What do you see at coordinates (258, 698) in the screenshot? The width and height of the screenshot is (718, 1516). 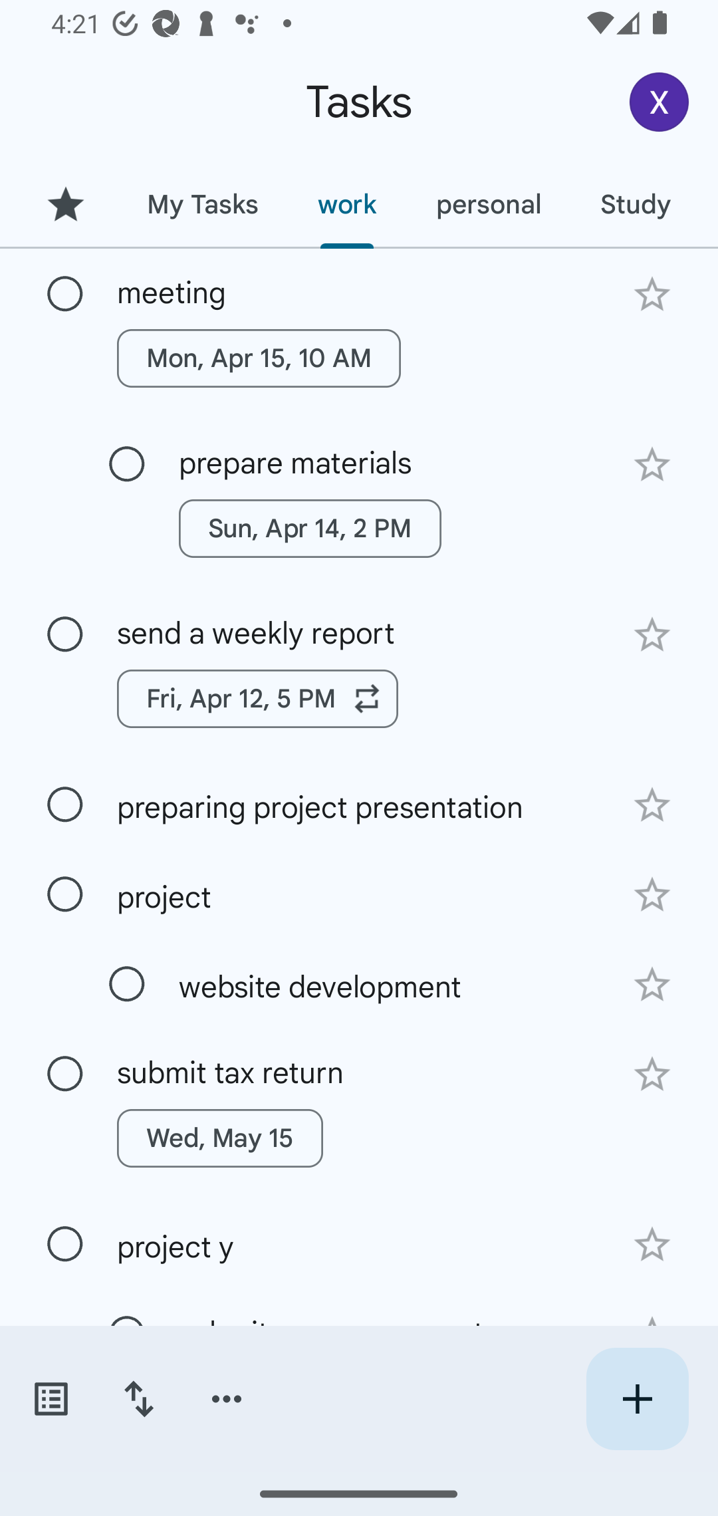 I see `Fri, Apr 12, 5 PM` at bounding box center [258, 698].